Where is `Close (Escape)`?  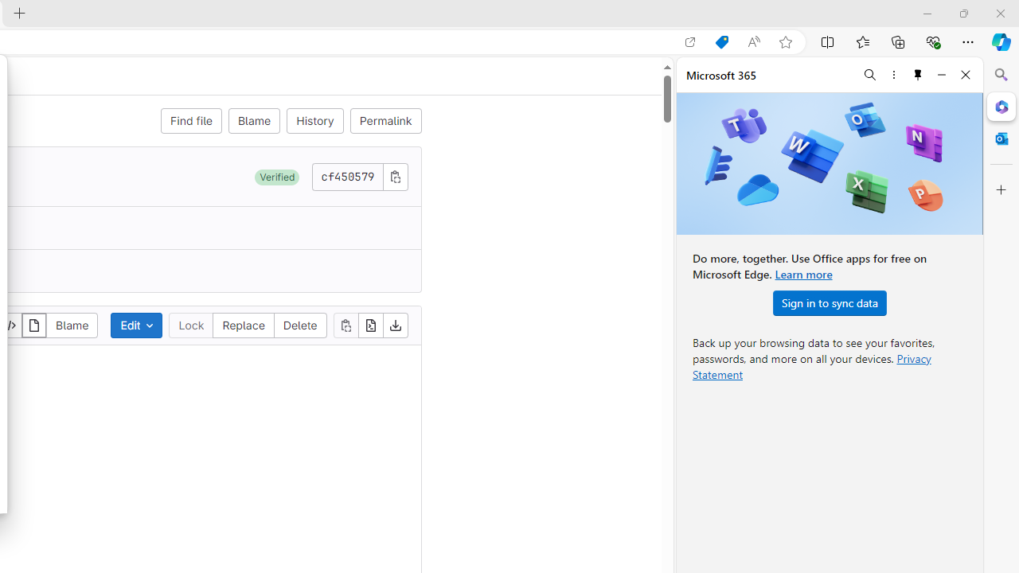
Close (Escape) is located at coordinates (888, 86).